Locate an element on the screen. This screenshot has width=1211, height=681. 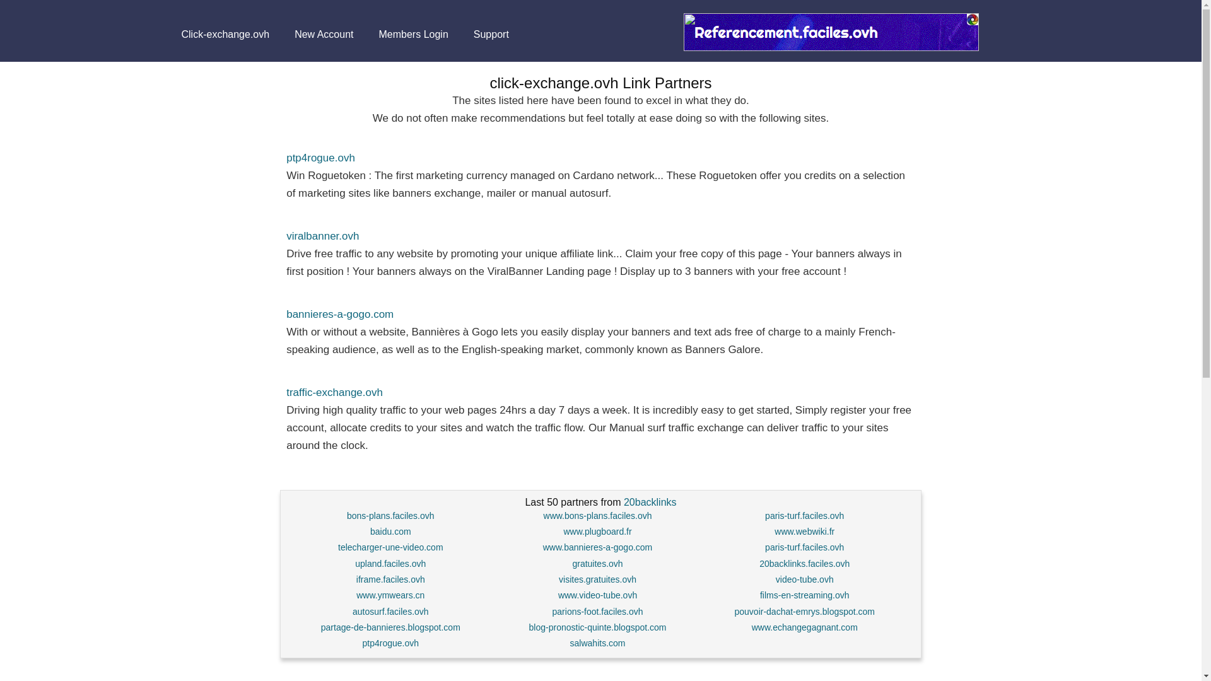
bons-plans.faciles.ovh is located at coordinates (390, 516).